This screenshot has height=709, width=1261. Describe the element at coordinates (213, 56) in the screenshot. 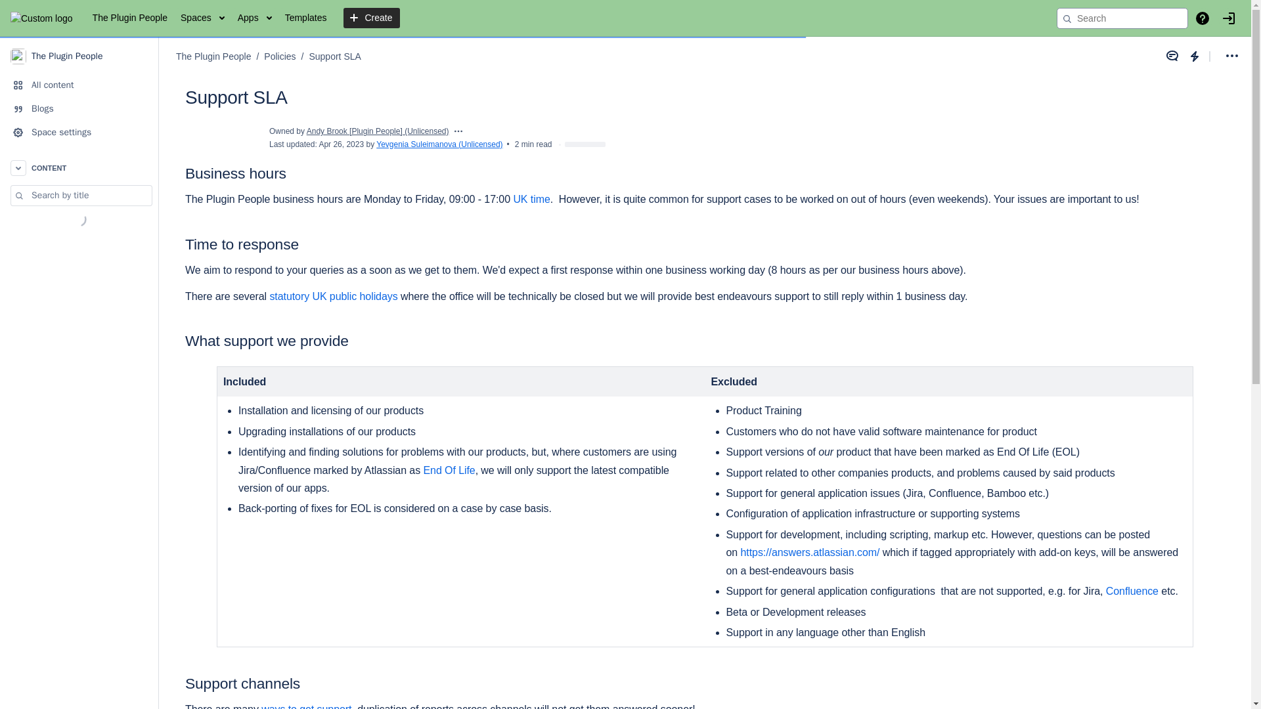

I see `The Plugin People` at that location.